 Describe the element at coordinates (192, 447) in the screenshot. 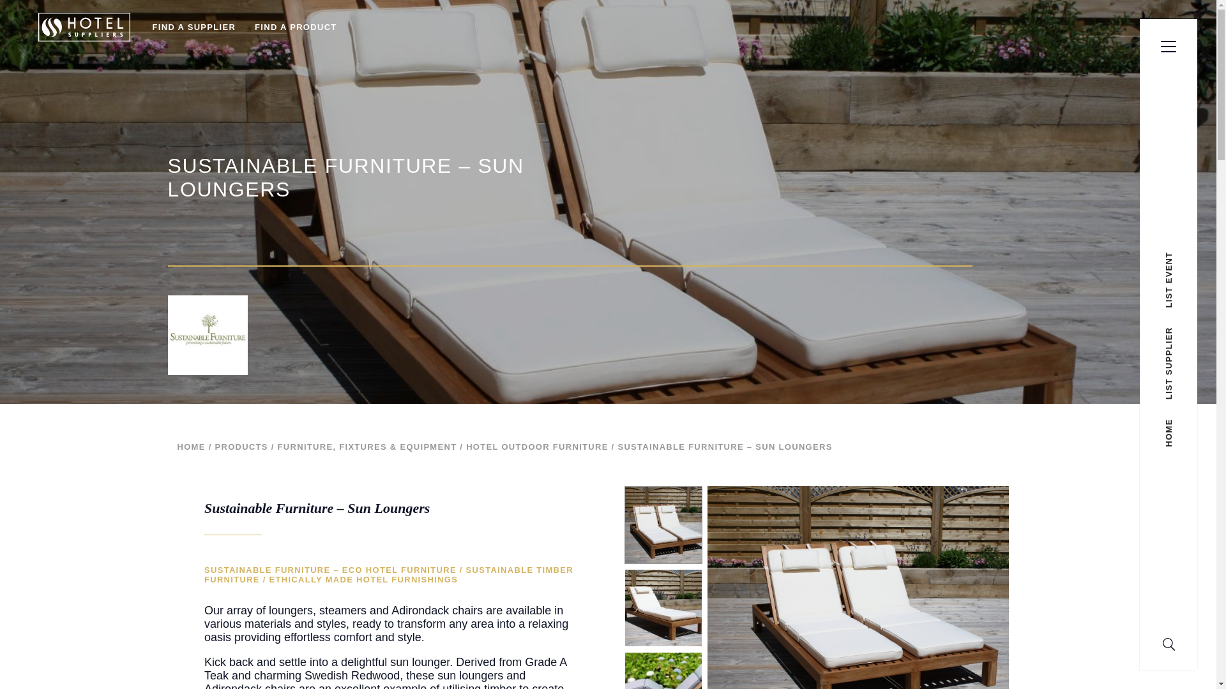

I see `HOME` at that location.